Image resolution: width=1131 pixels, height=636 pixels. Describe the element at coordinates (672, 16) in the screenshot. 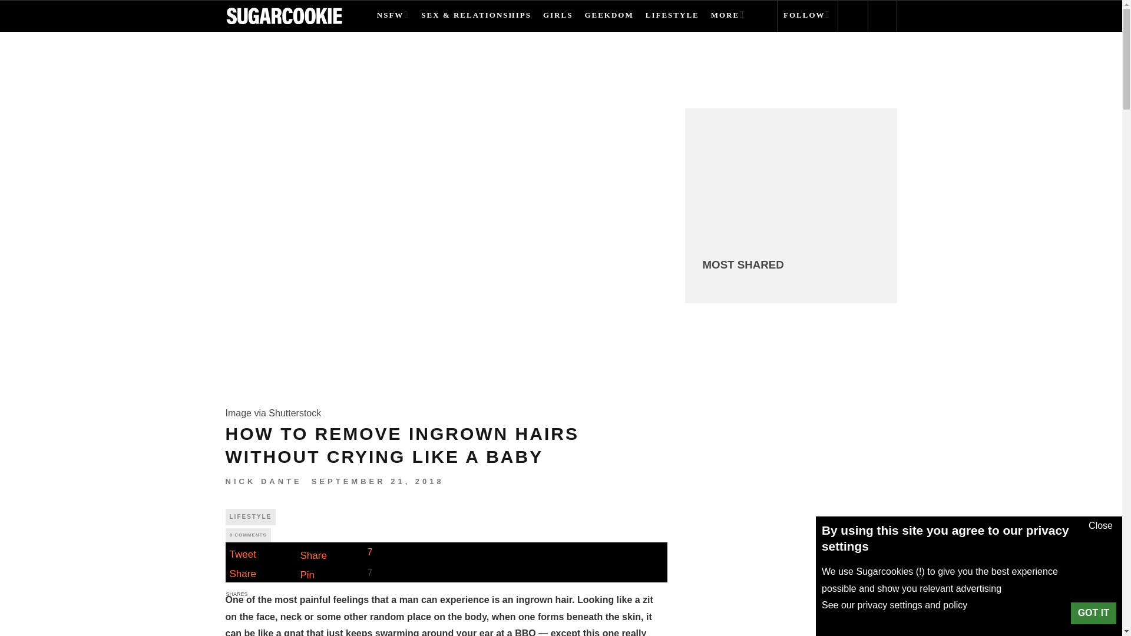

I see `LIFESTYLE` at that location.